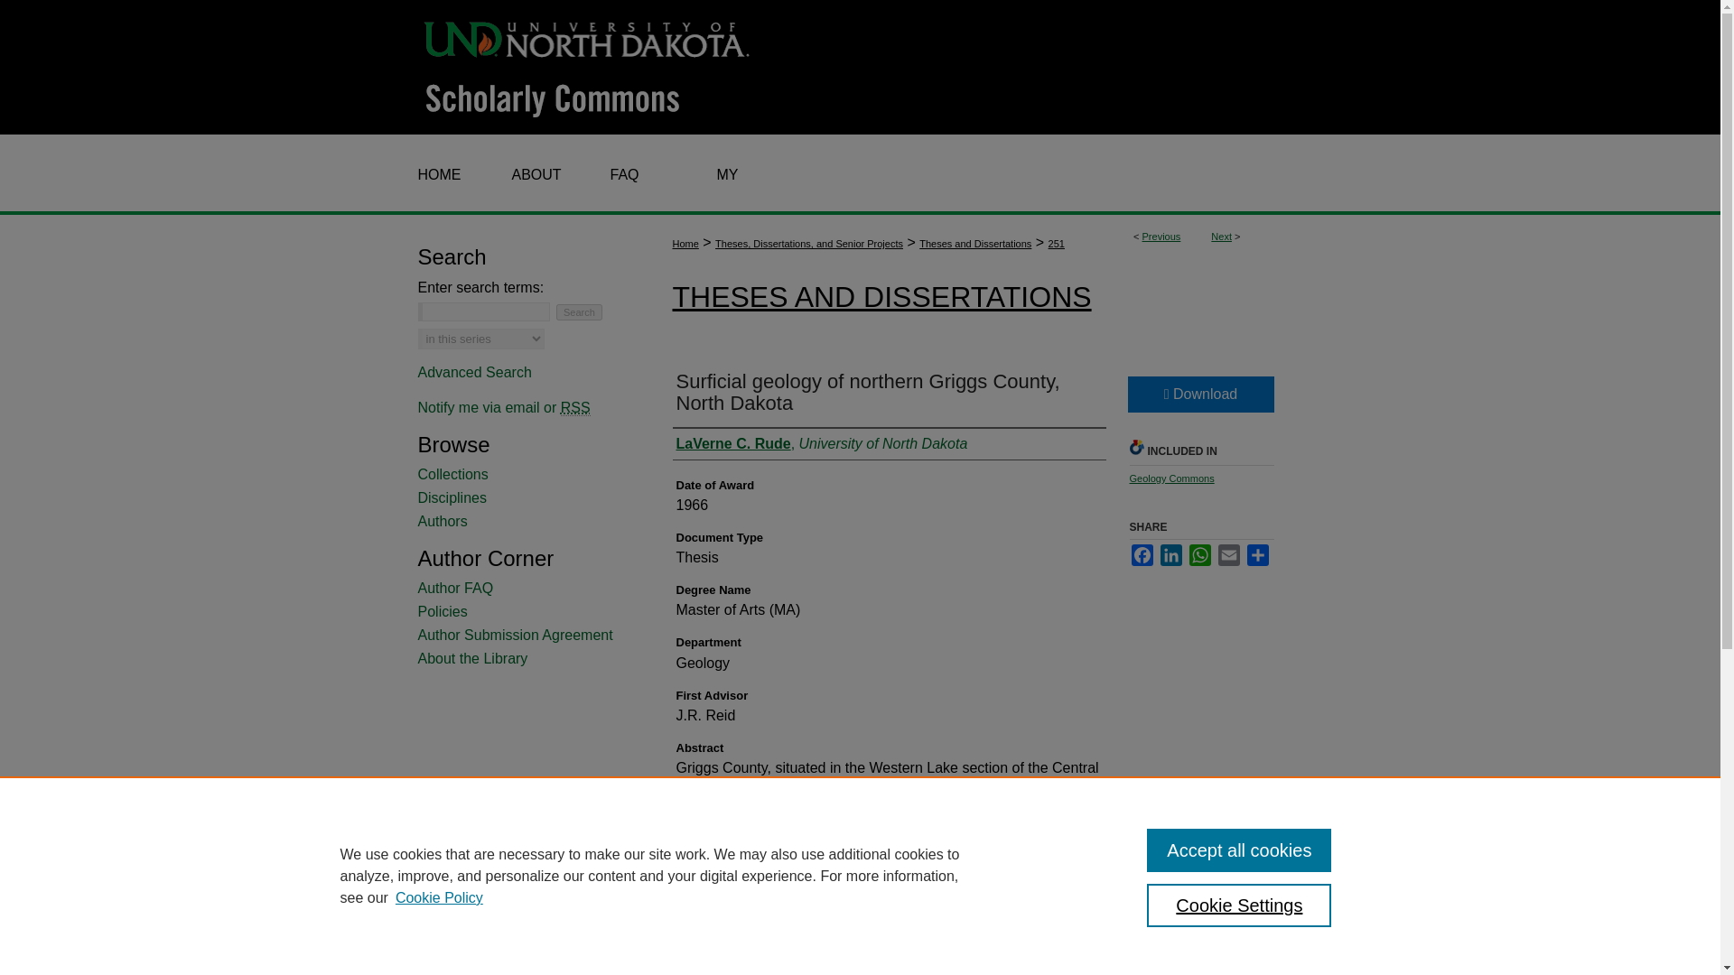 The width and height of the screenshot is (1734, 975). I want to click on WhatsApp, so click(1199, 554).